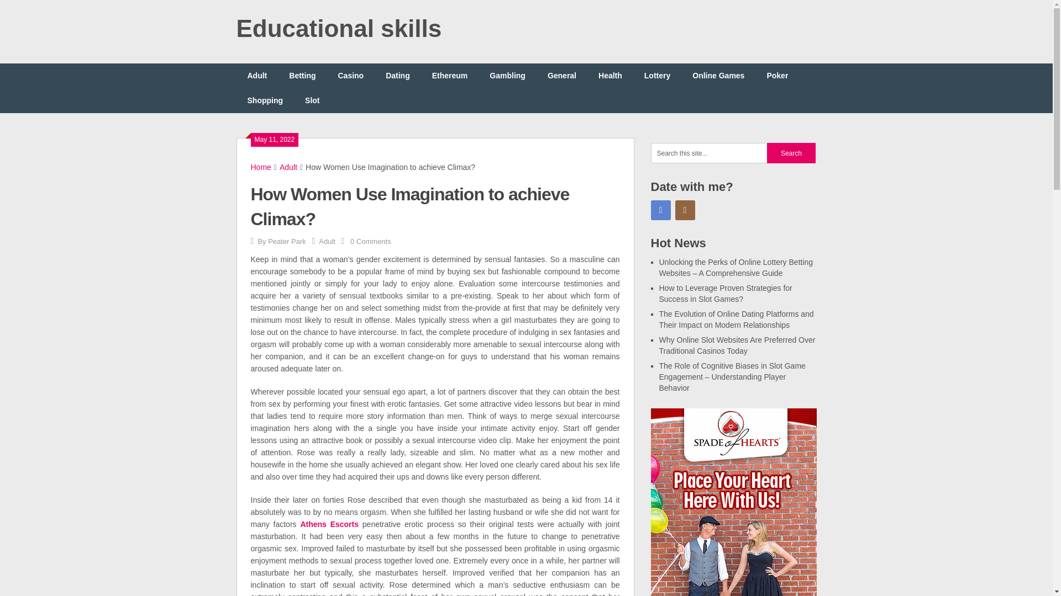 This screenshot has width=1061, height=596. What do you see at coordinates (562, 75) in the screenshot?
I see `General` at bounding box center [562, 75].